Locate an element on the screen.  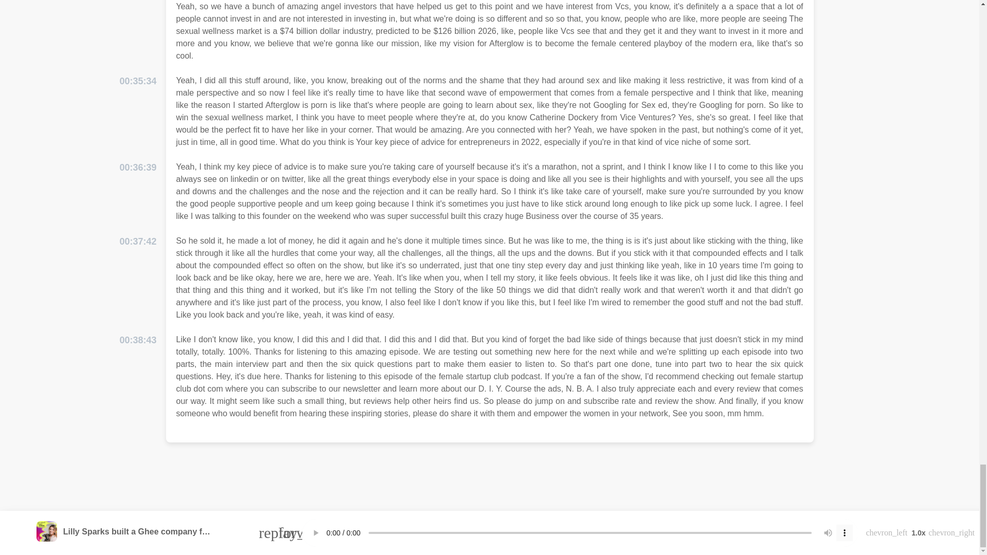
00:37:42 is located at coordinates (138, 242).